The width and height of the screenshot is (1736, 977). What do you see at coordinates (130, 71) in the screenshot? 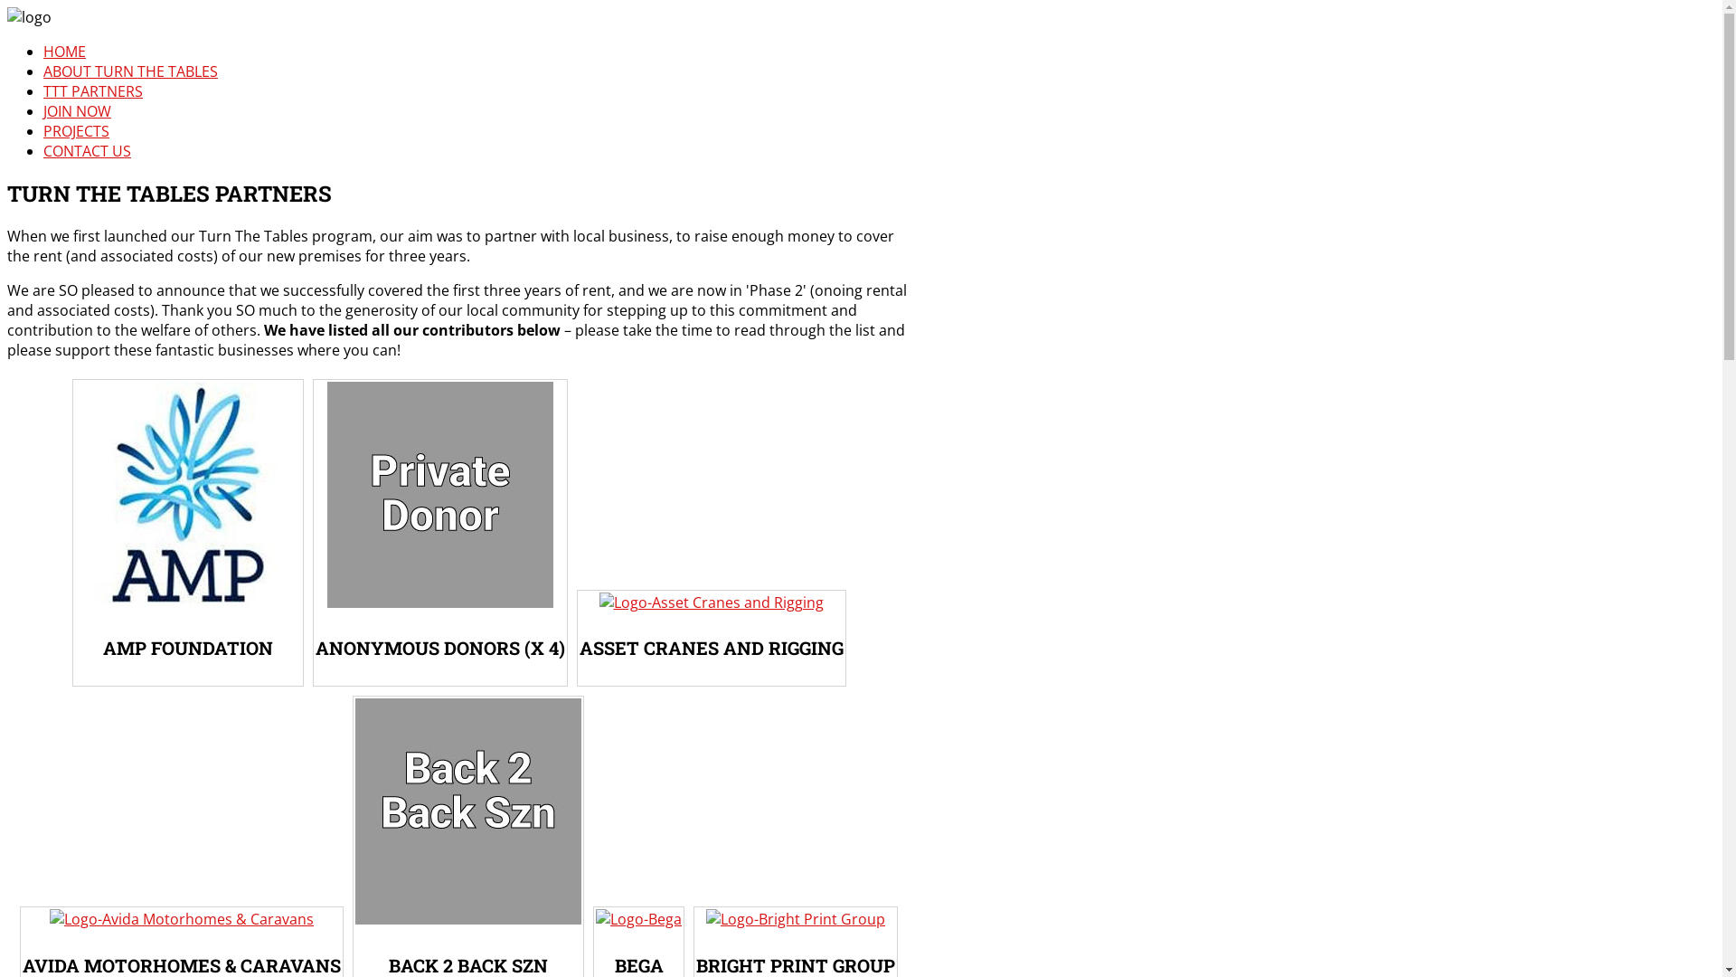
I see `ABOUT TURN THE TABLES` at bounding box center [130, 71].